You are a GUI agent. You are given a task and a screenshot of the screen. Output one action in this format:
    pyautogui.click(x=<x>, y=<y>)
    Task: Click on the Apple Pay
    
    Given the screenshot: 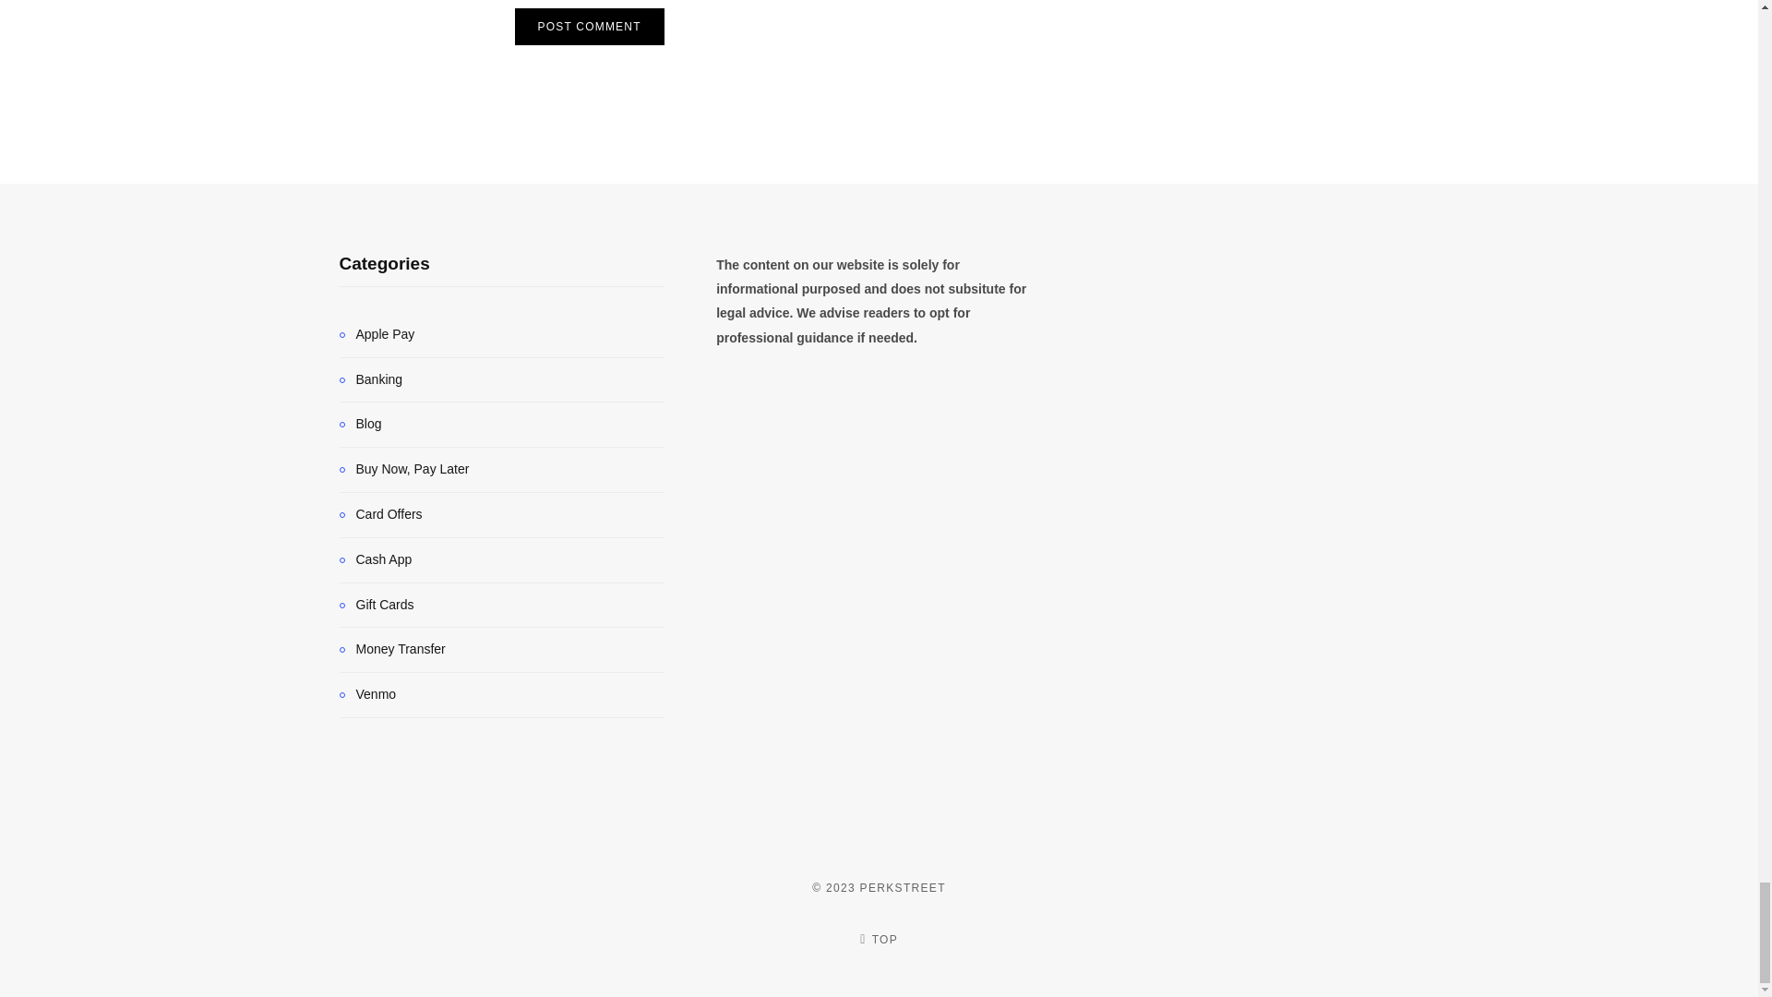 What is the action you would take?
    pyautogui.click(x=377, y=334)
    